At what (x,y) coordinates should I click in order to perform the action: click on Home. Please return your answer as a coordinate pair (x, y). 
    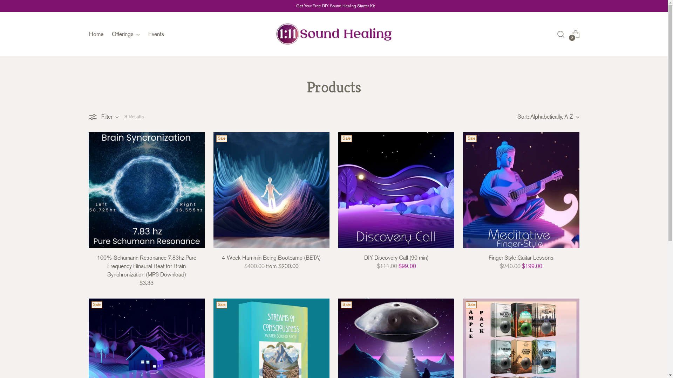
    Looking at the image, I should click on (96, 34).